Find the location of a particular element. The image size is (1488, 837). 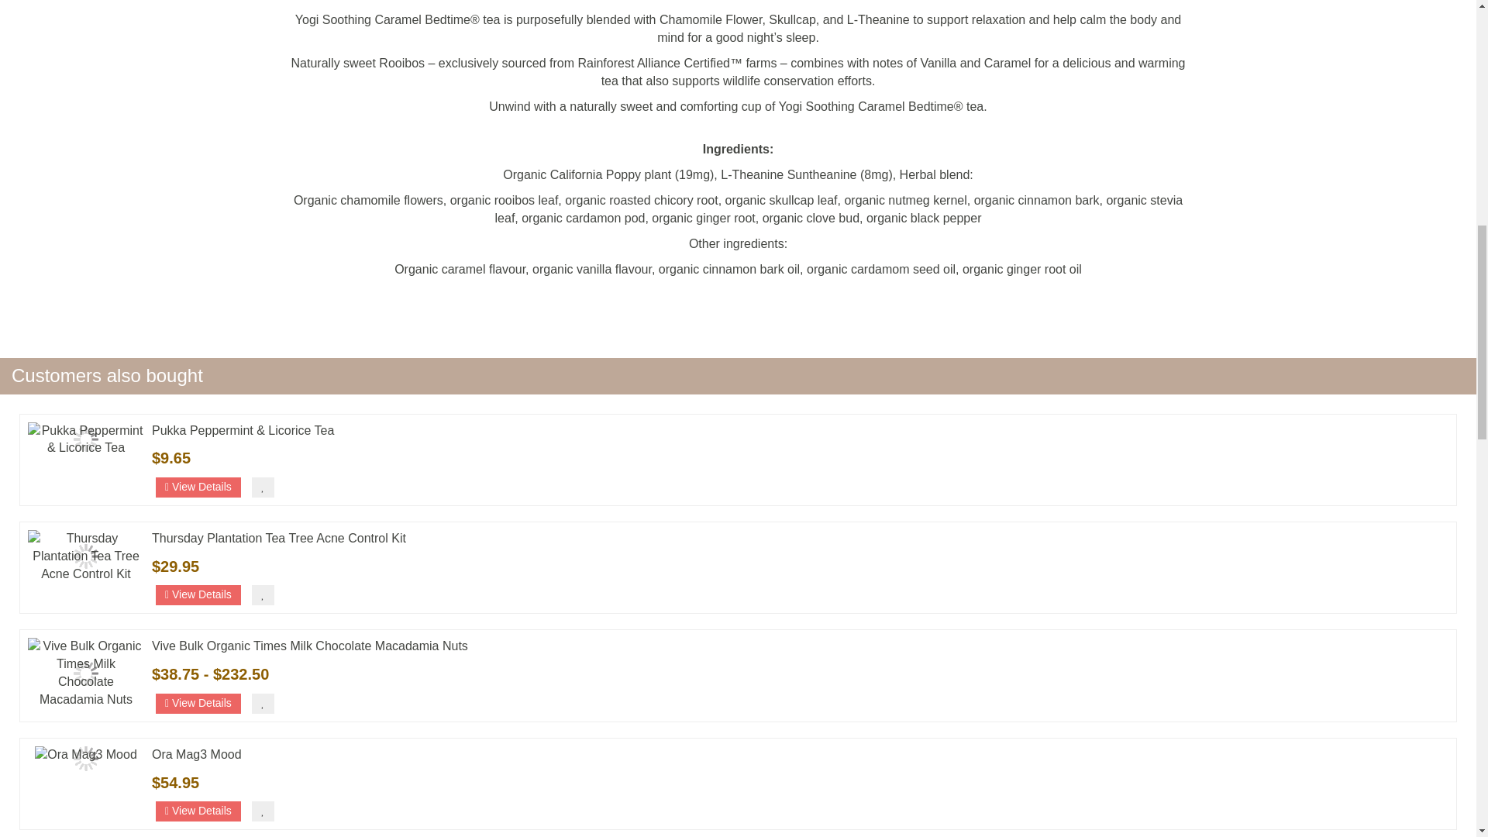

Vive Bulk Organic Times Milk Chocolate Macadamia Nuts is located at coordinates (86, 673).